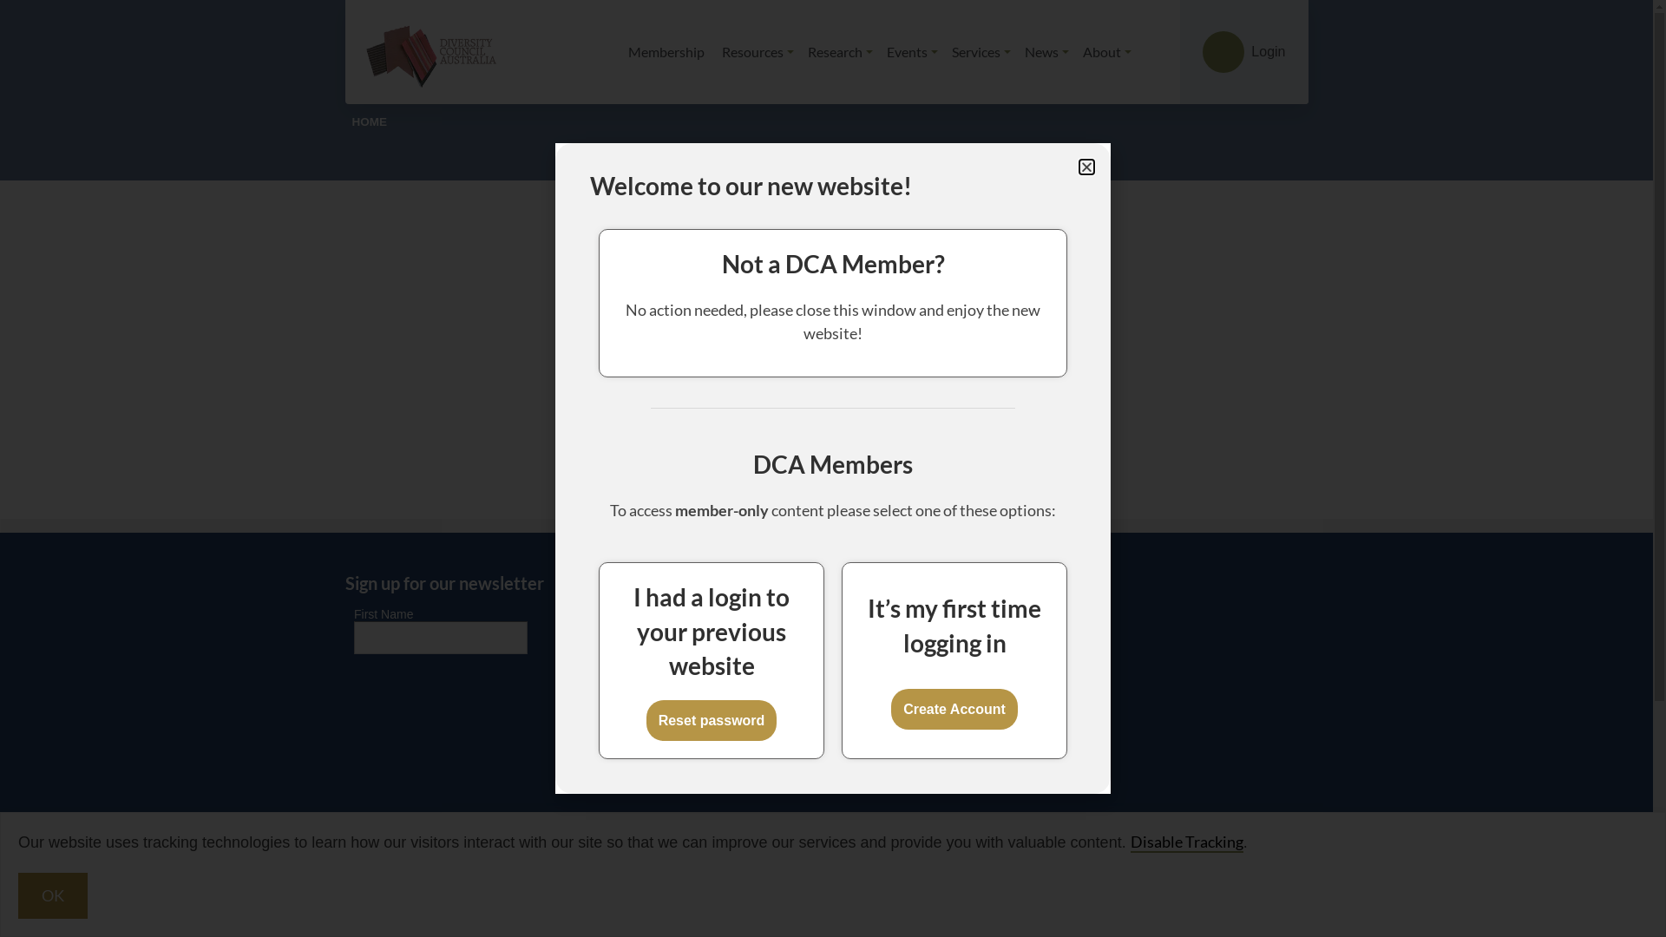 This screenshot has height=937, width=1666. What do you see at coordinates (840, 52) in the screenshot?
I see `Research` at bounding box center [840, 52].